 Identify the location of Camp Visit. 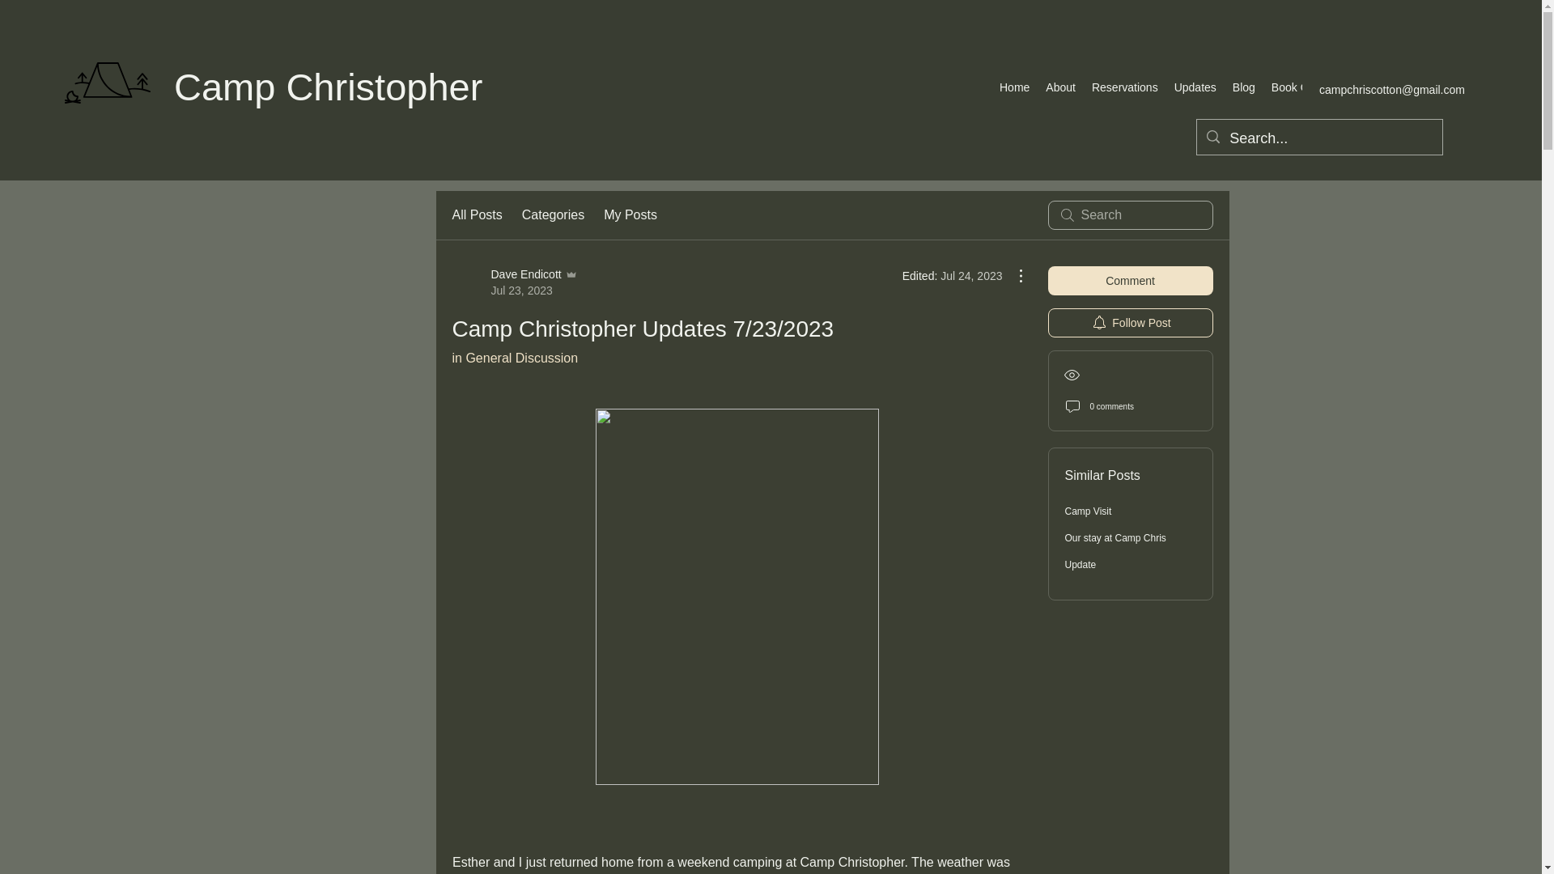
(1088, 511).